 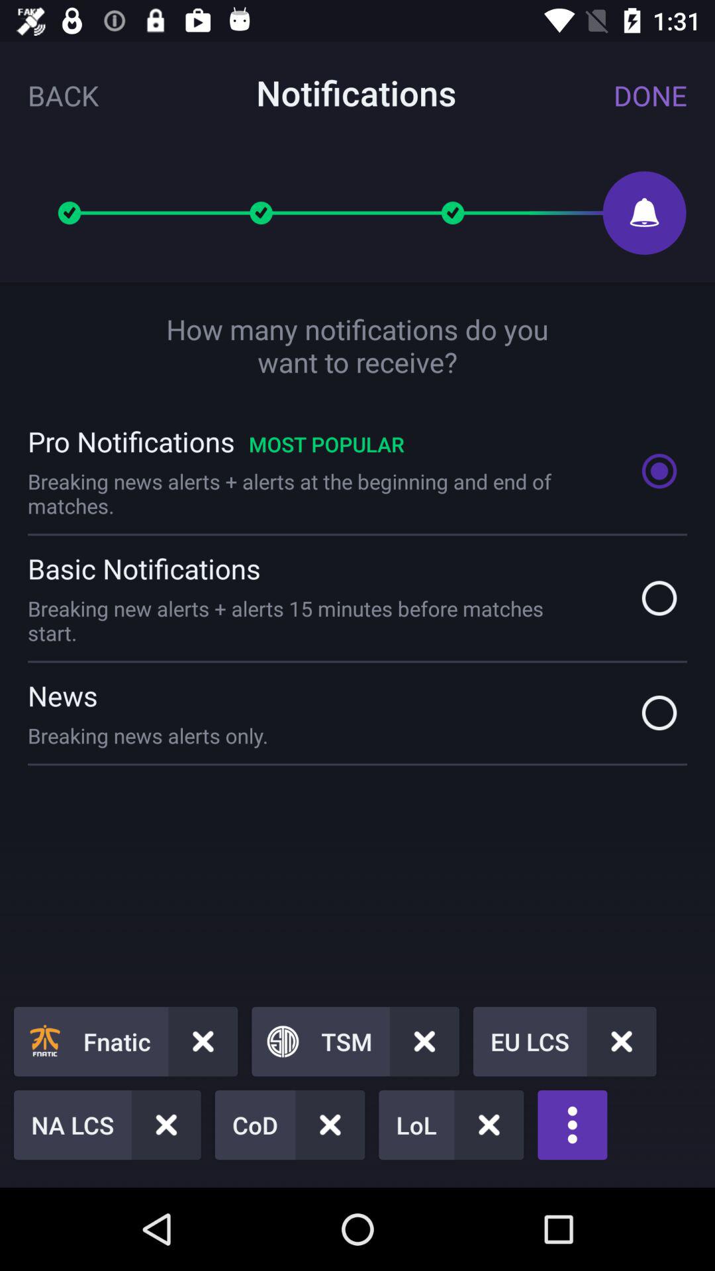 I want to click on click on the button having the text na lcs along with the cross mark button, so click(x=107, y=1125).